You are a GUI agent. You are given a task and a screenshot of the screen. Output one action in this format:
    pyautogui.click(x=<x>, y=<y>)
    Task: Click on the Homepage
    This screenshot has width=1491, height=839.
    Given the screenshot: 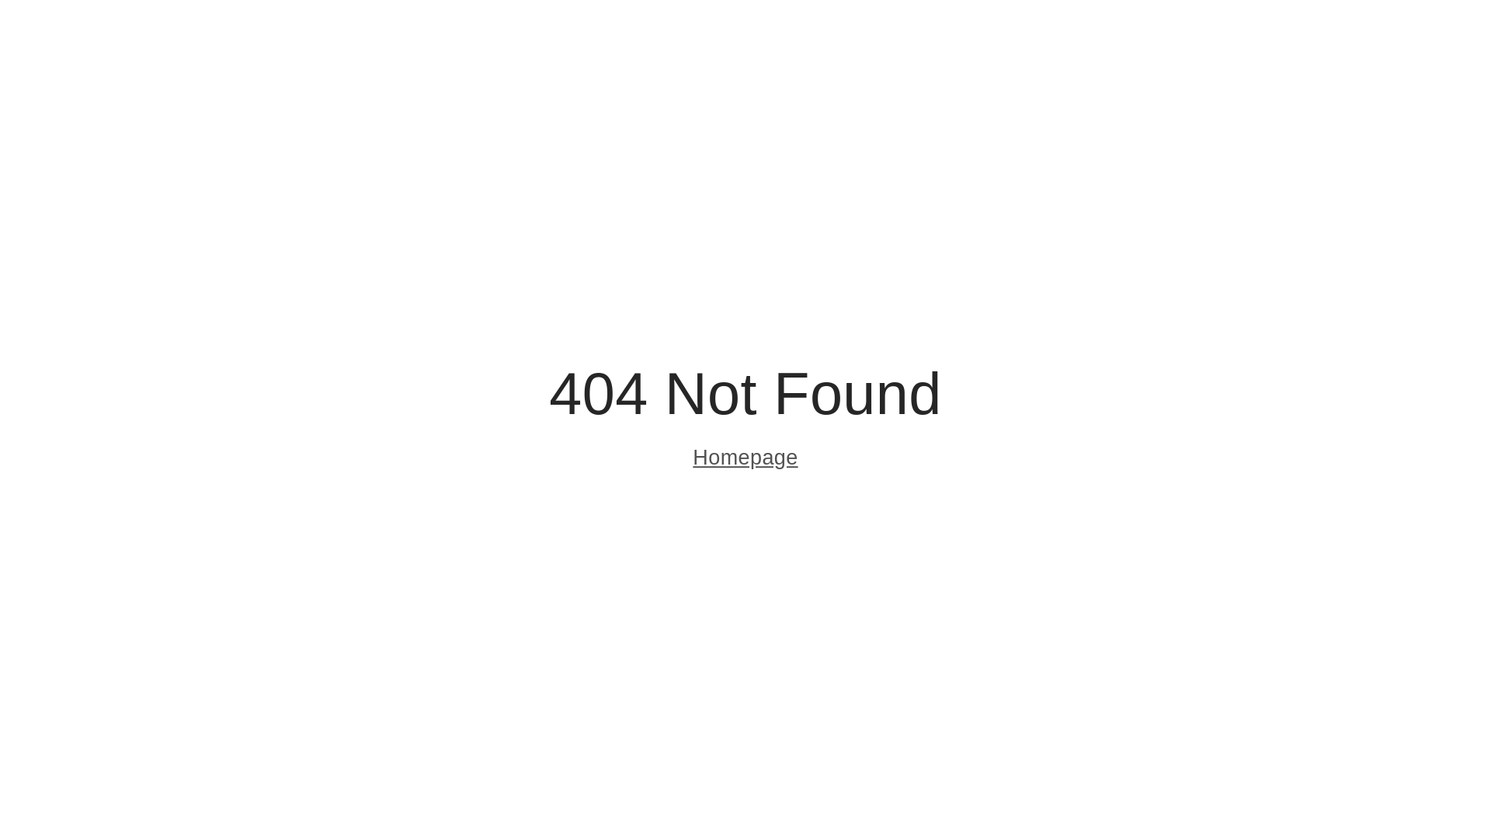 What is the action you would take?
    pyautogui.click(x=745, y=460)
    